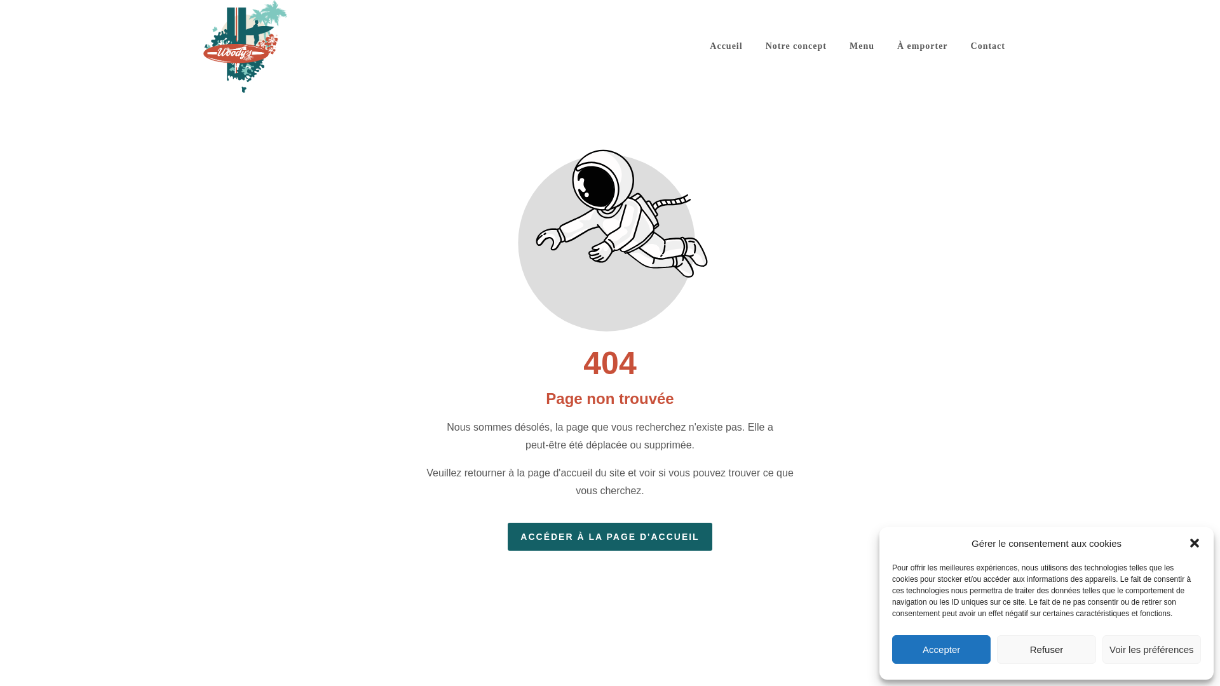 This screenshot has width=1220, height=686. Describe the element at coordinates (610, 536) in the screenshot. I see `Bouton de la page d'accueil` at that location.